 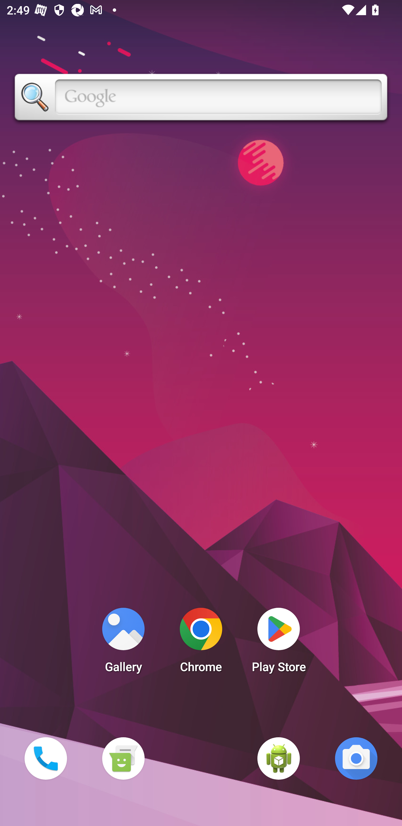 I want to click on Gallery, so click(x=123, y=643).